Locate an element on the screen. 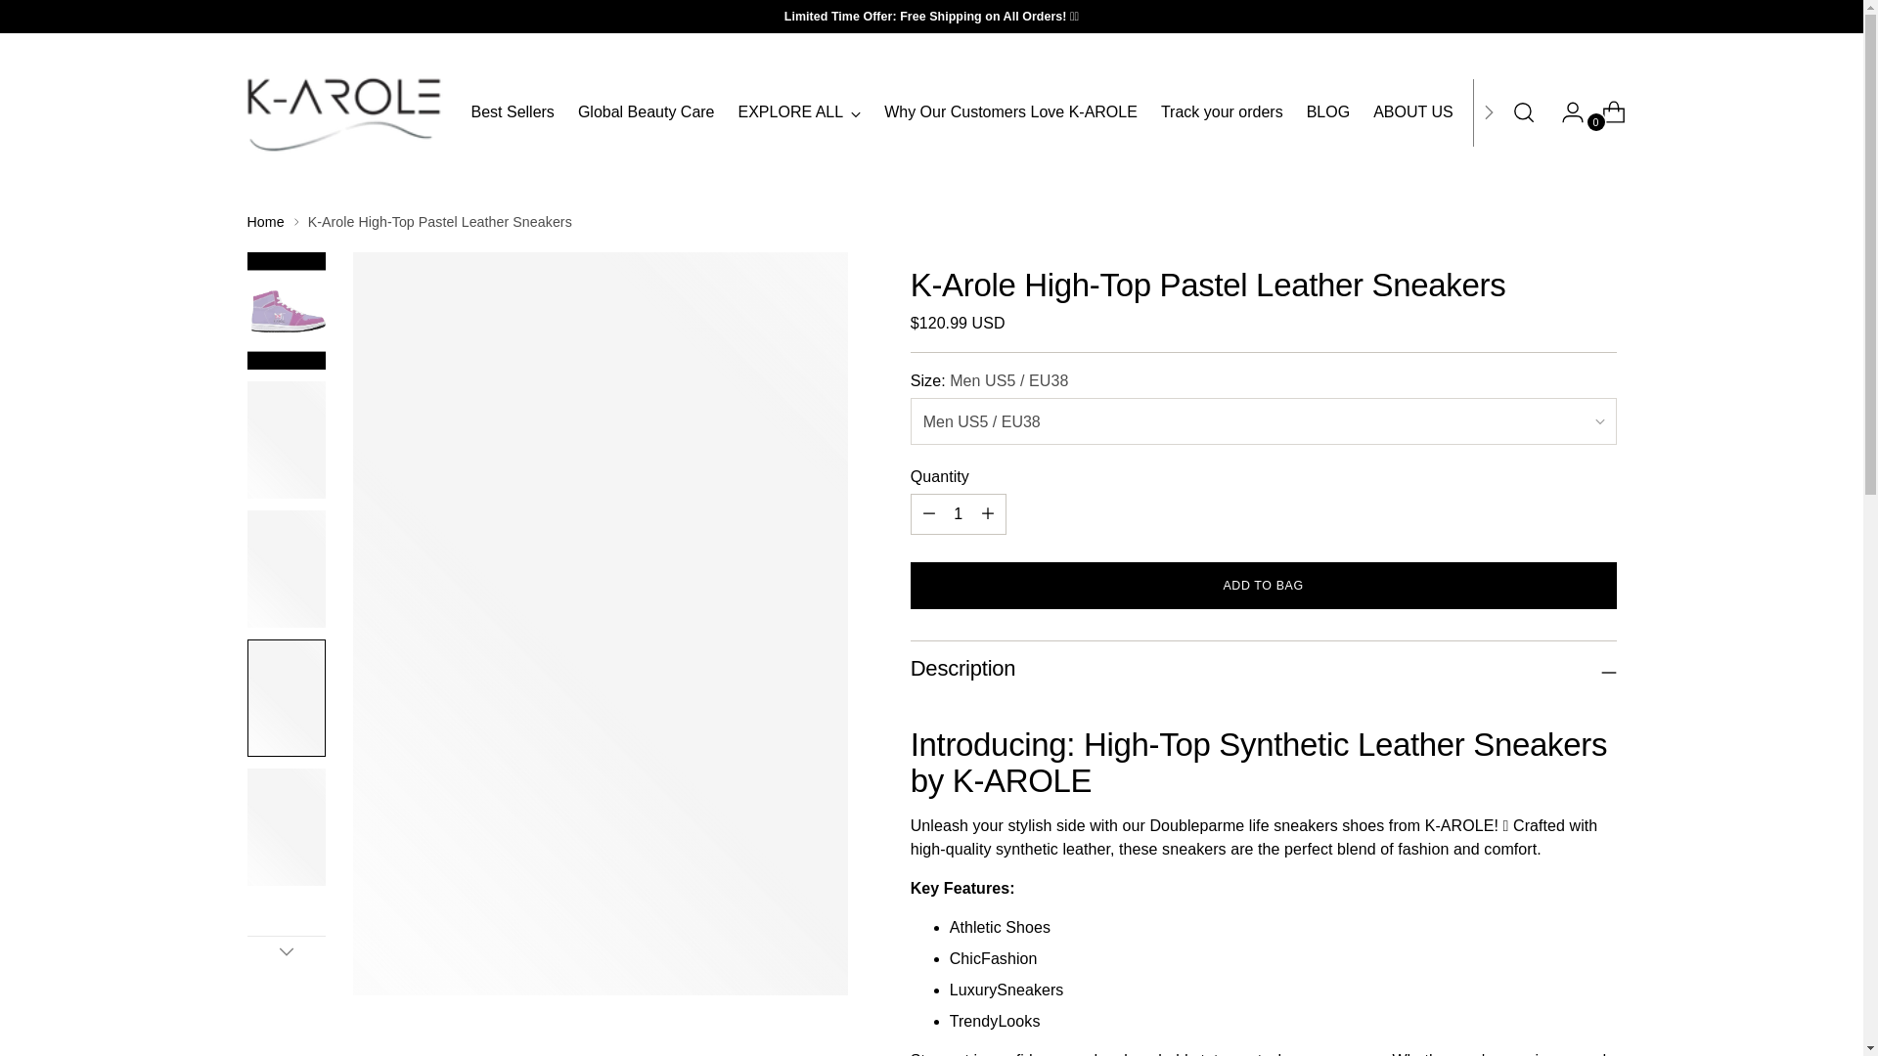 This screenshot has height=1056, width=1878. BLOG is located at coordinates (1328, 111).